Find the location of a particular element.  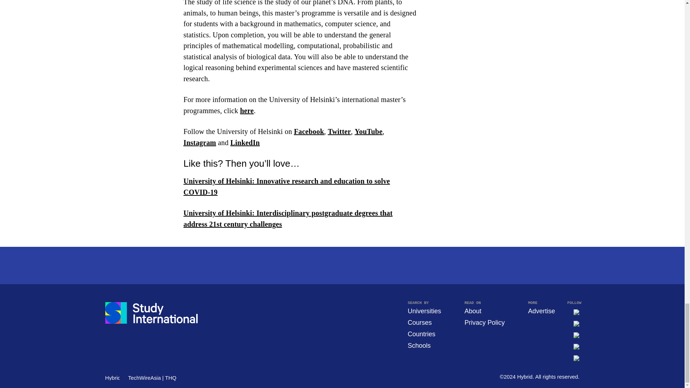

Instagram is located at coordinates (199, 142).